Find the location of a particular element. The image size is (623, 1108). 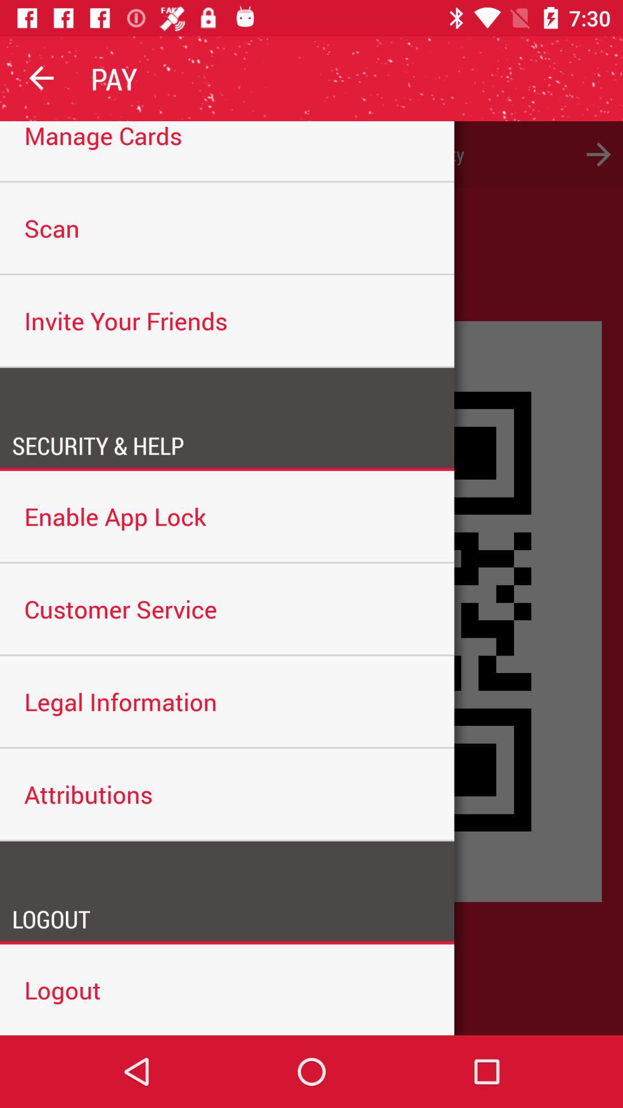

jump until the attributions item is located at coordinates (227, 794).